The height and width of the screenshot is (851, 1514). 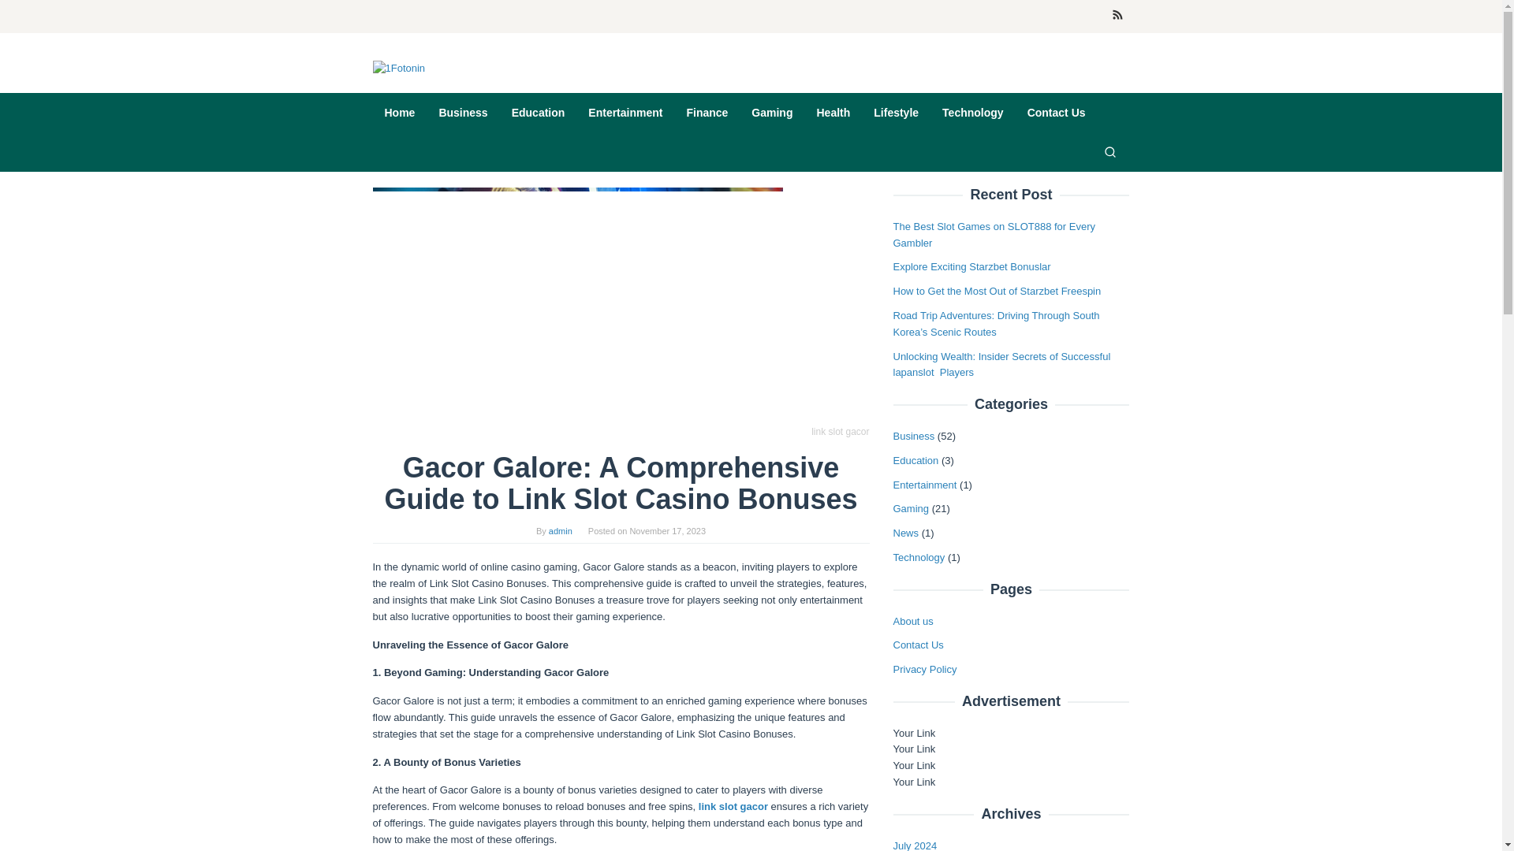 I want to click on 1Fotonin, so click(x=399, y=69).